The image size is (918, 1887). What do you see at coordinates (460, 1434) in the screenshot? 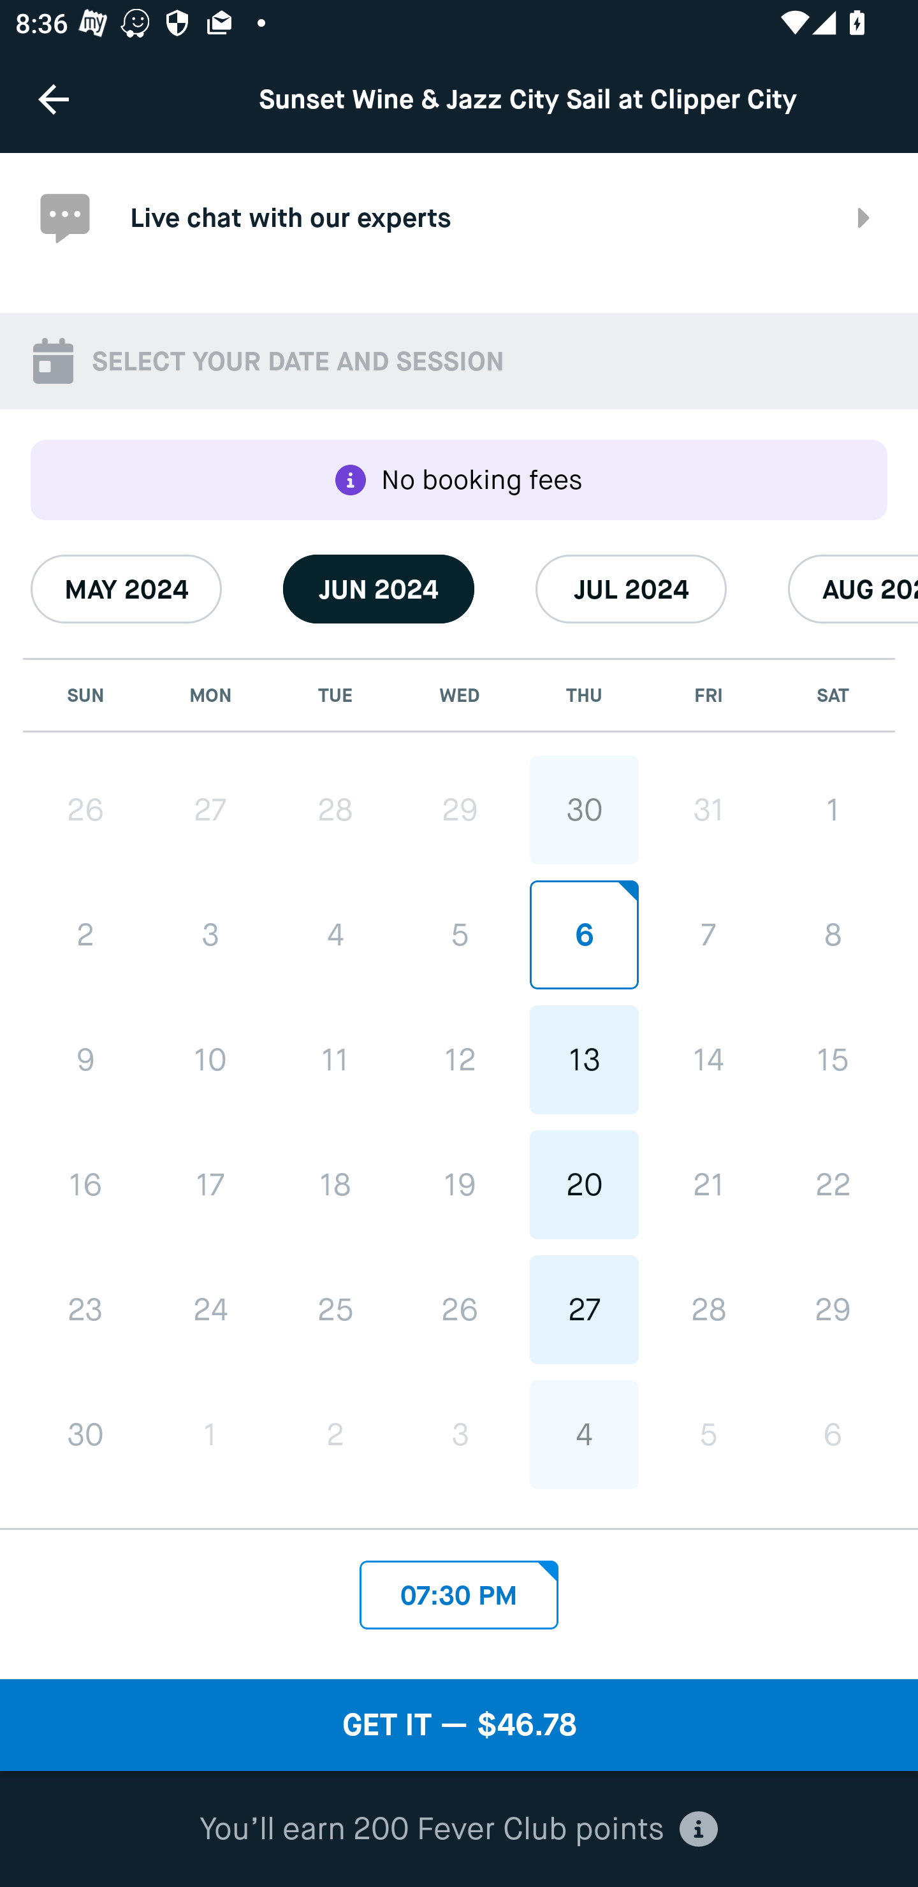
I see `3` at bounding box center [460, 1434].